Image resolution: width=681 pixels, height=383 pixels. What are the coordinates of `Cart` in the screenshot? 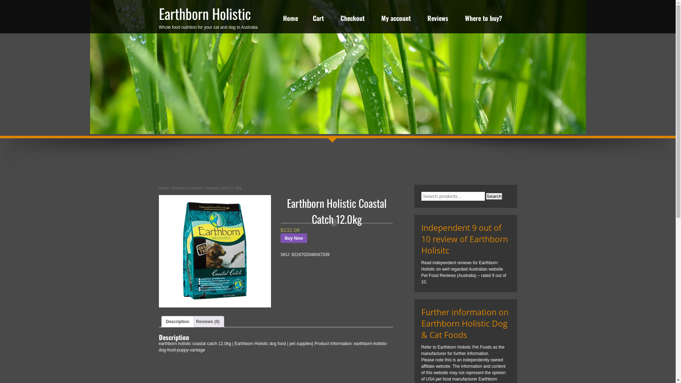 It's located at (319, 20).